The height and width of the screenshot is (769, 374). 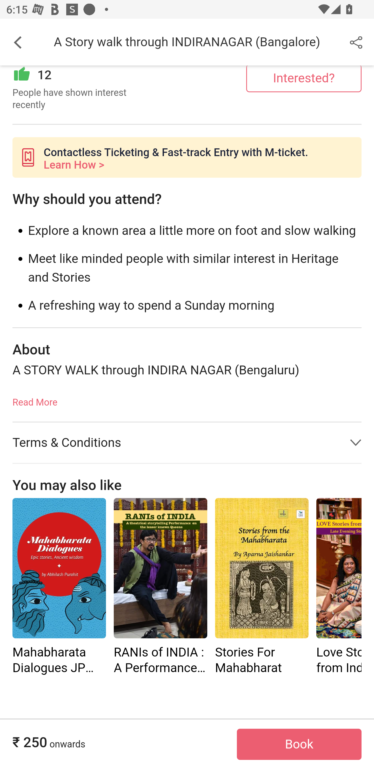 What do you see at coordinates (59, 587) in the screenshot?
I see `Mahabharata Dialogues JP Nagar` at bounding box center [59, 587].